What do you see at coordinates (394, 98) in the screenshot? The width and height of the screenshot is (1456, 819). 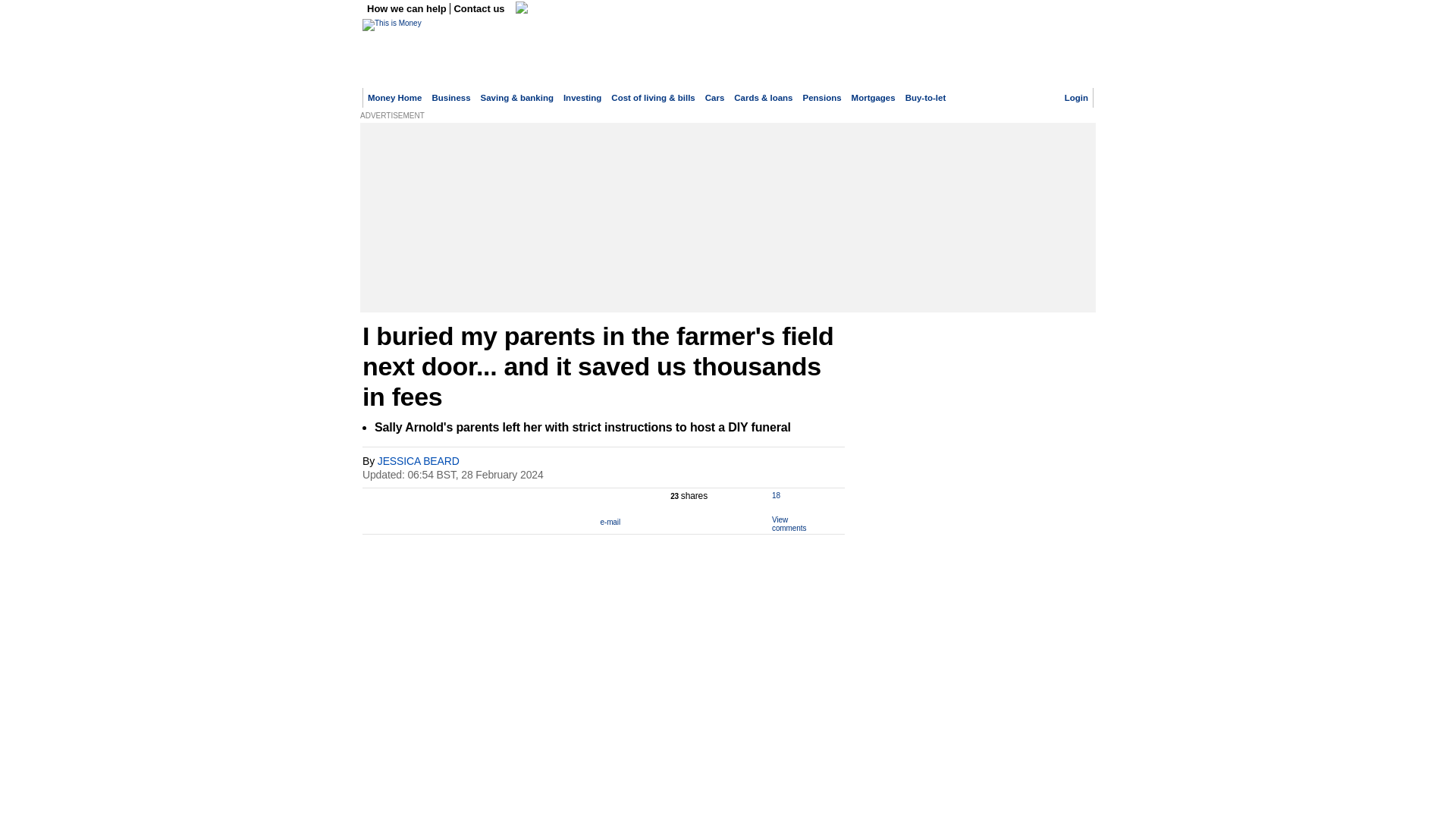 I see `Money Home` at bounding box center [394, 98].